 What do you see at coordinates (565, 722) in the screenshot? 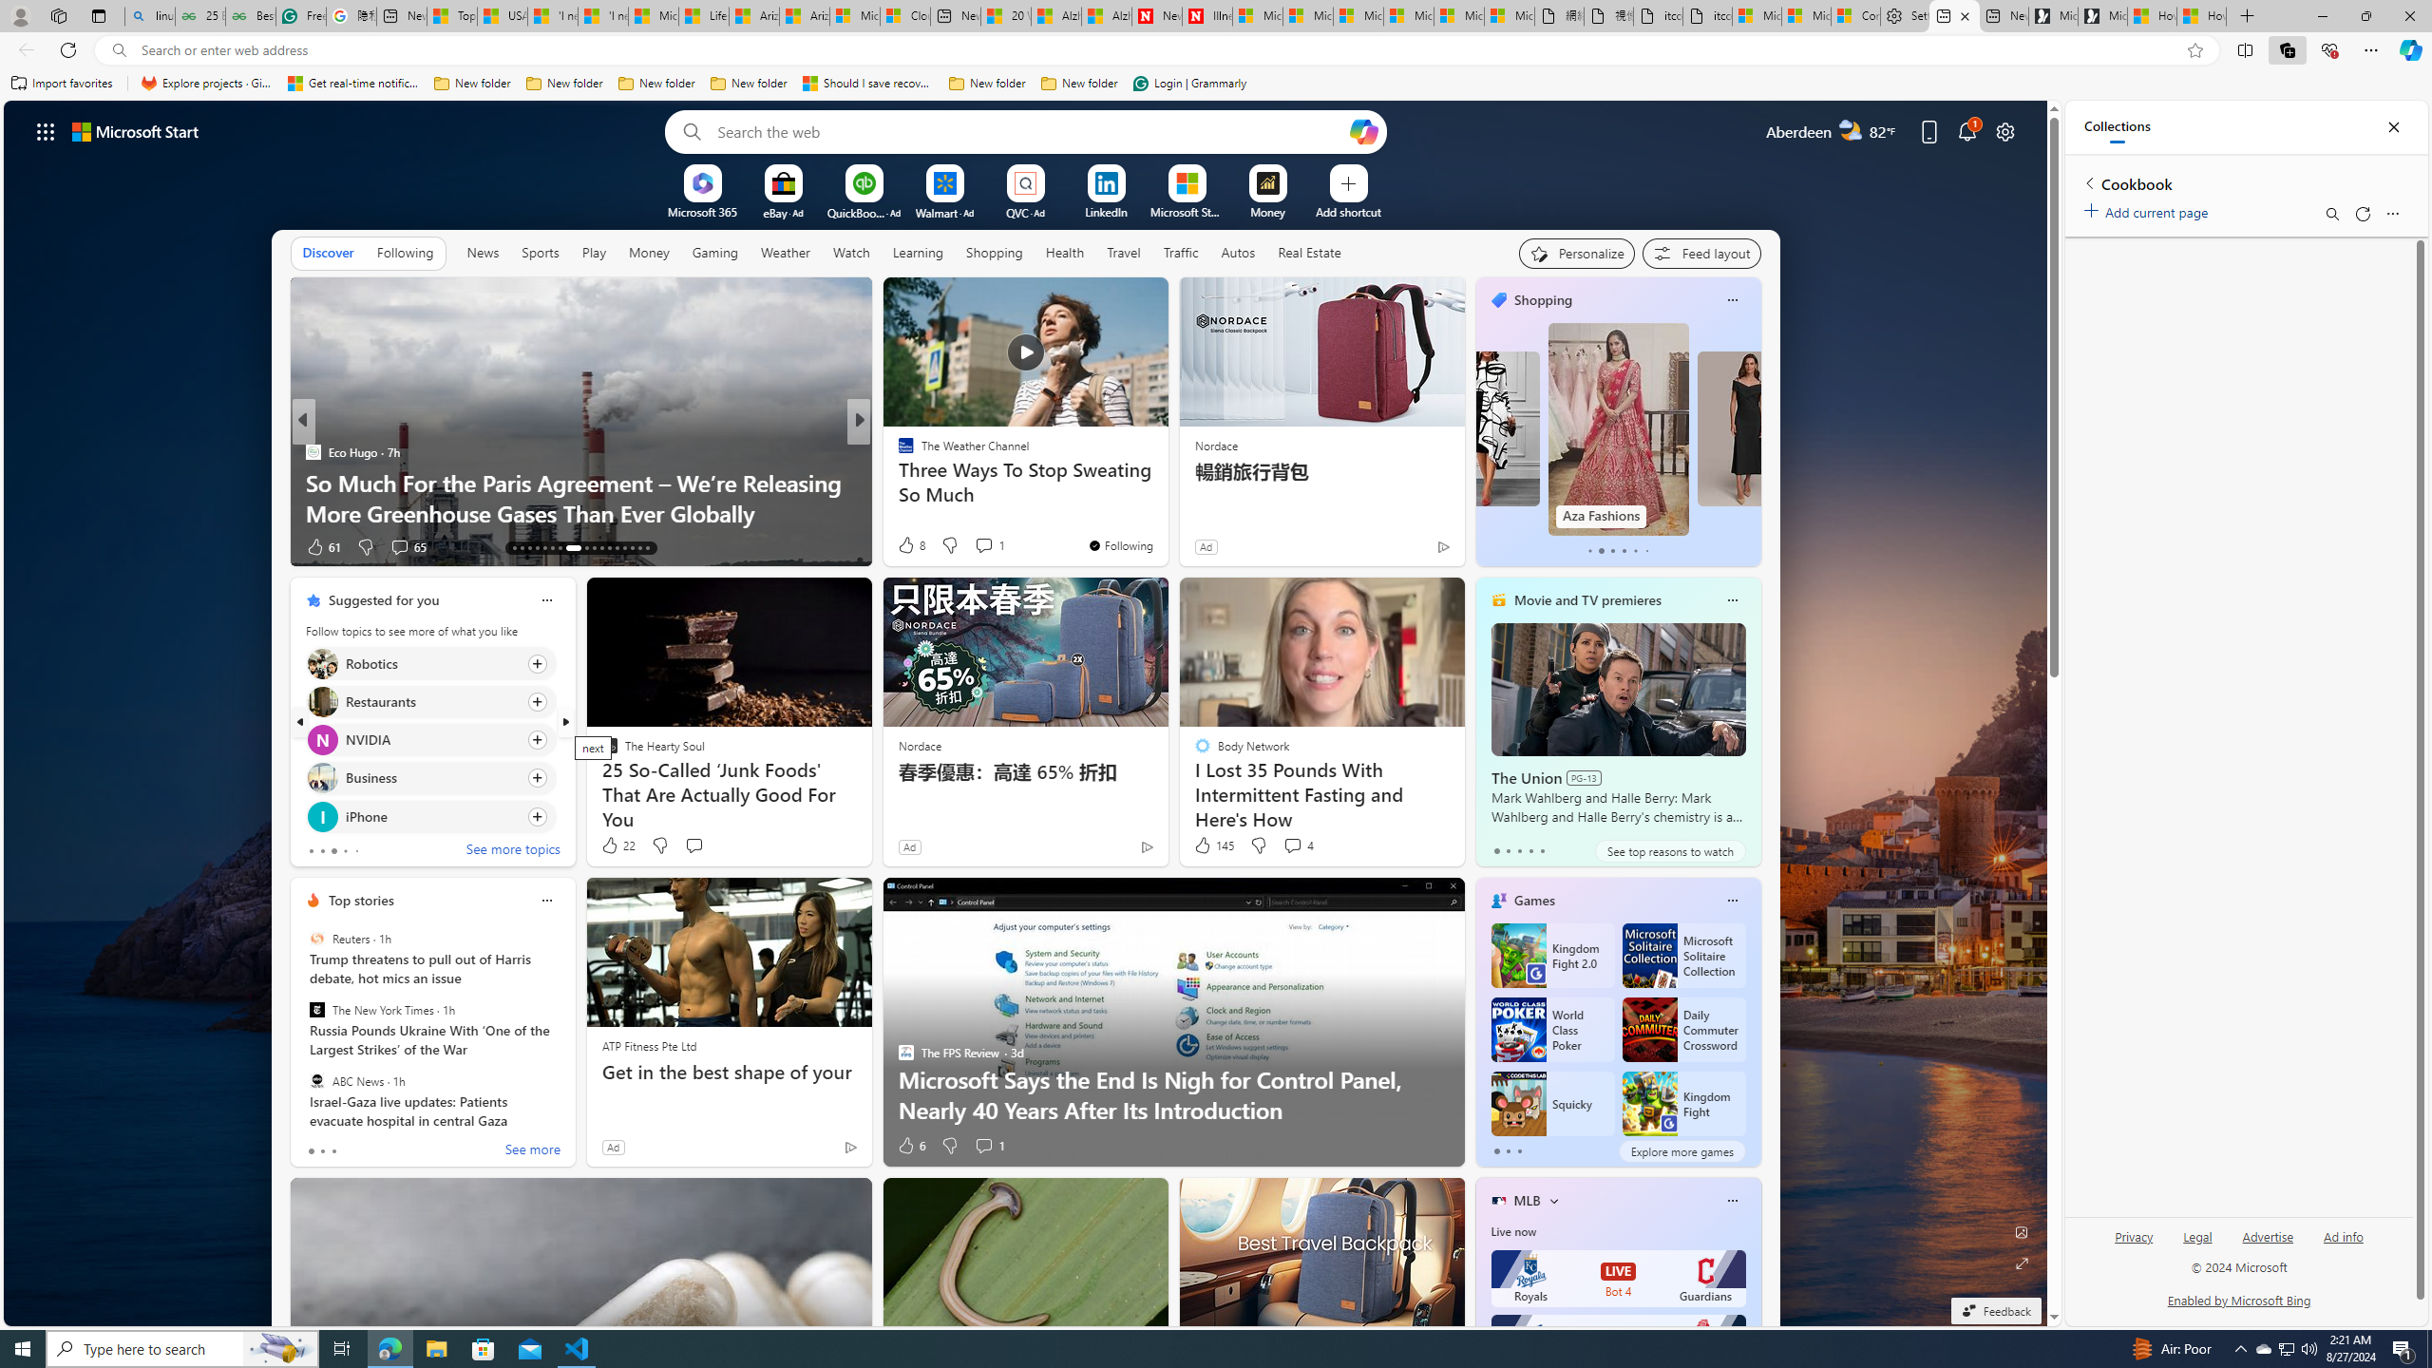
I see `next` at bounding box center [565, 722].